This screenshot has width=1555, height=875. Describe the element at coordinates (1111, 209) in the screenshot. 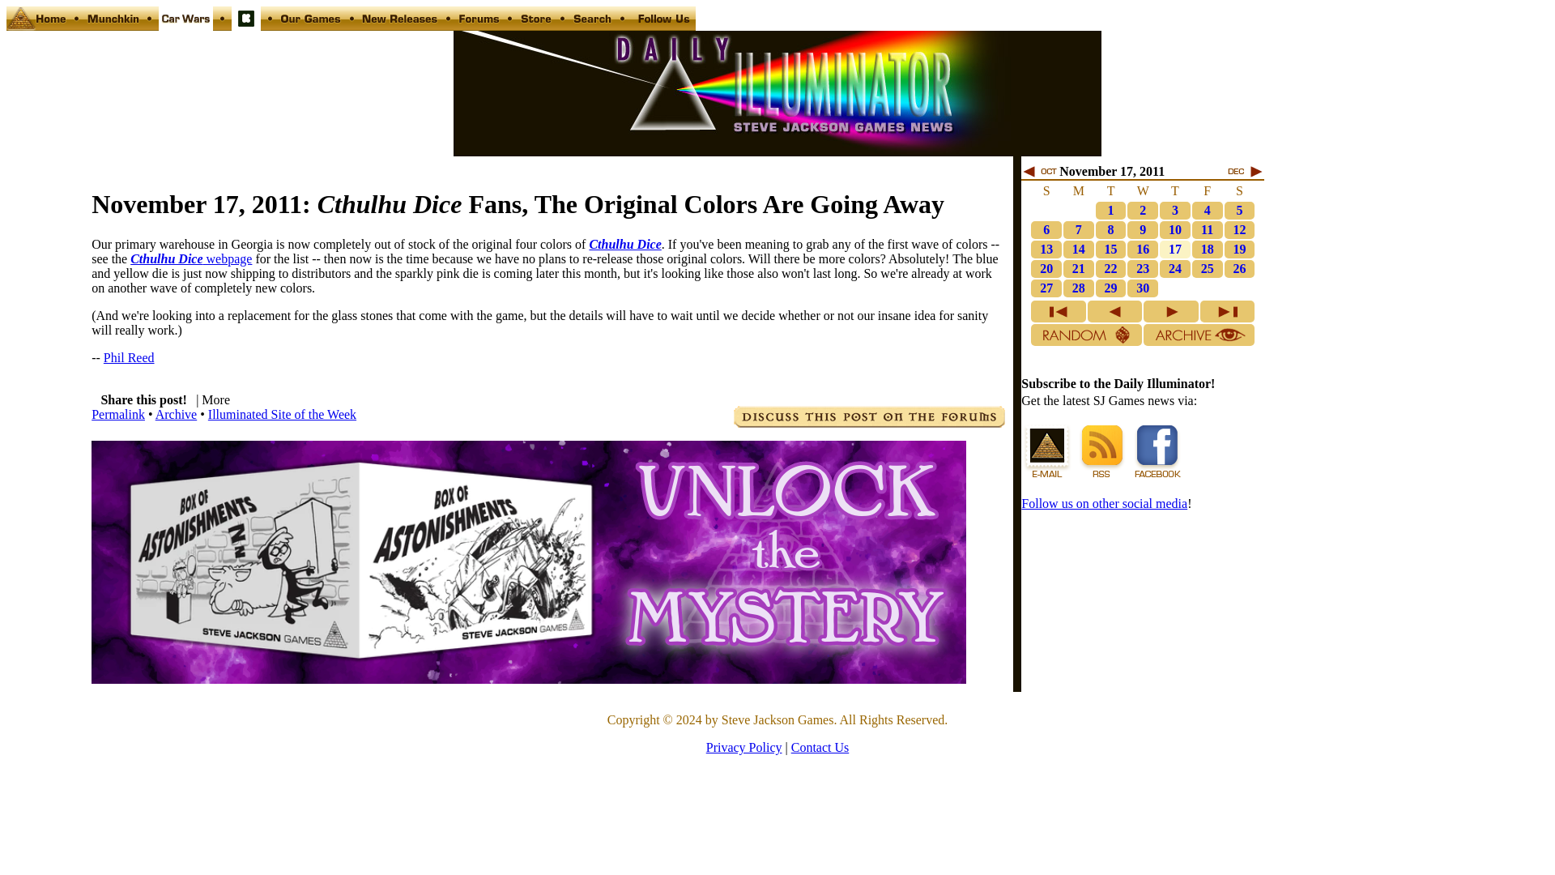

I see `Score One For Honest Government` at that location.